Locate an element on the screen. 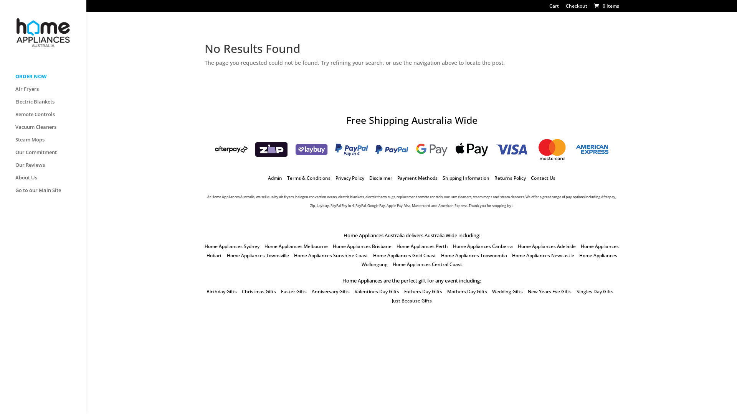 This screenshot has width=737, height=414. Home Appliances Newcastle is located at coordinates (543, 255).